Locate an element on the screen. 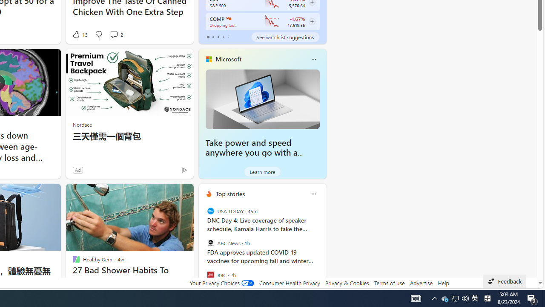 Image resolution: width=545 pixels, height=307 pixels. next is located at coordinates (322, 249).